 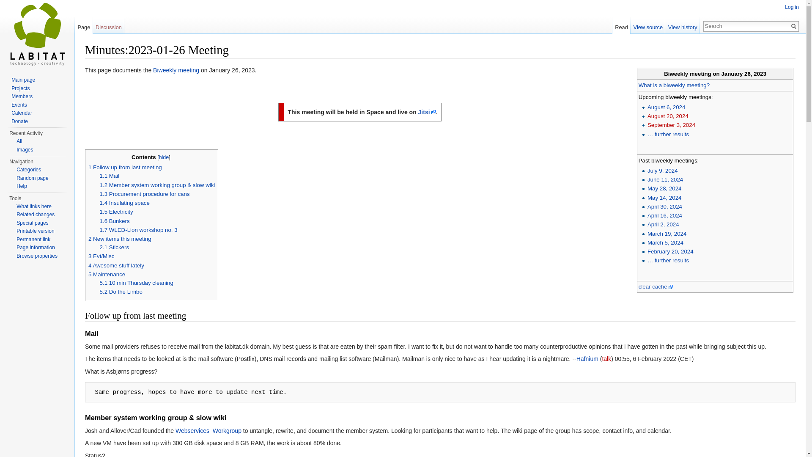 I want to click on 1.4 Insulating space, so click(x=124, y=203).